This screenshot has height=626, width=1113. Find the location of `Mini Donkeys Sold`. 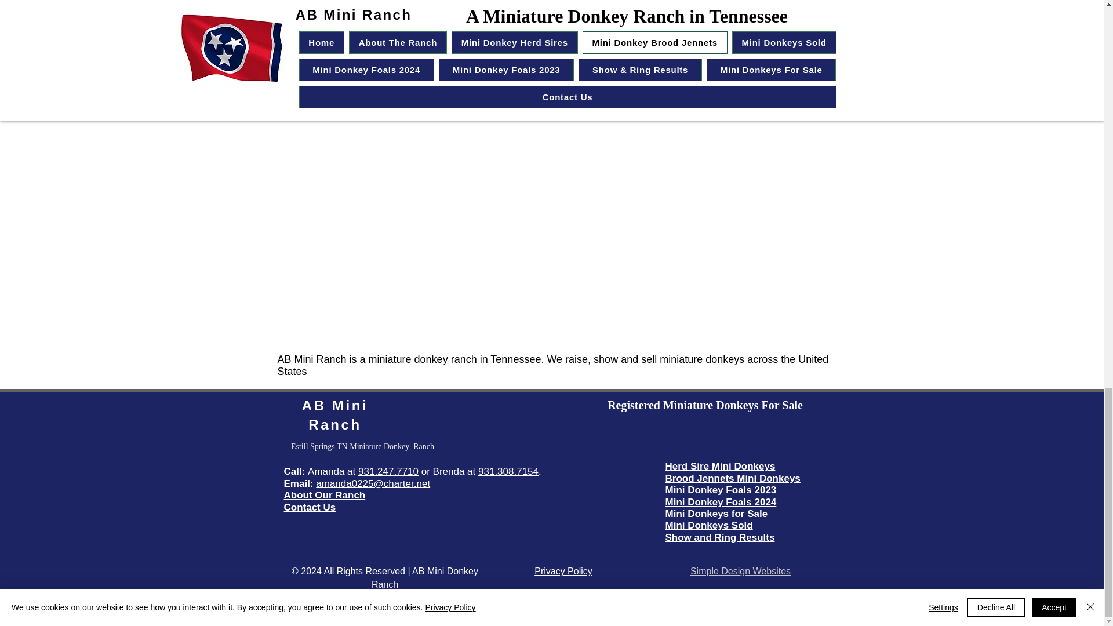

Mini Donkeys Sold is located at coordinates (710, 525).